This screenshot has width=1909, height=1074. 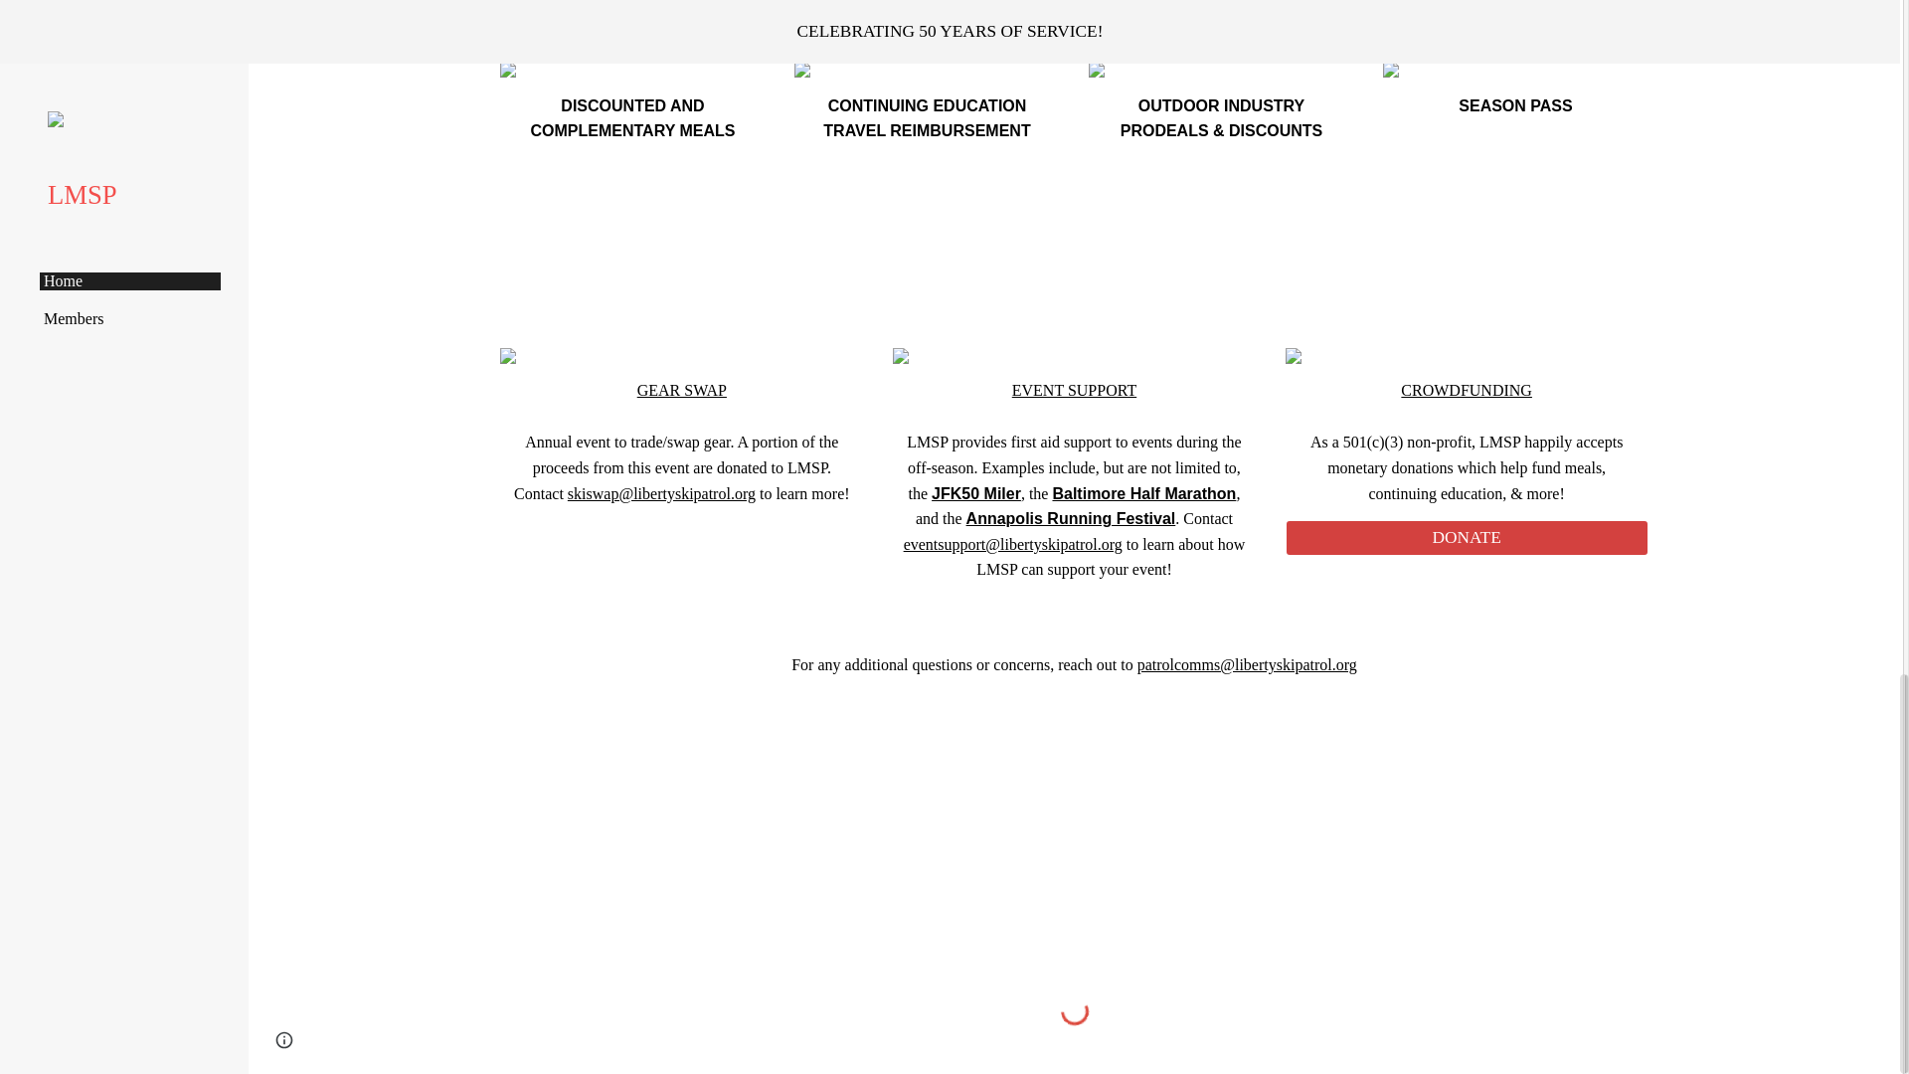 I want to click on CROWDFUNDING, so click(x=1467, y=390).